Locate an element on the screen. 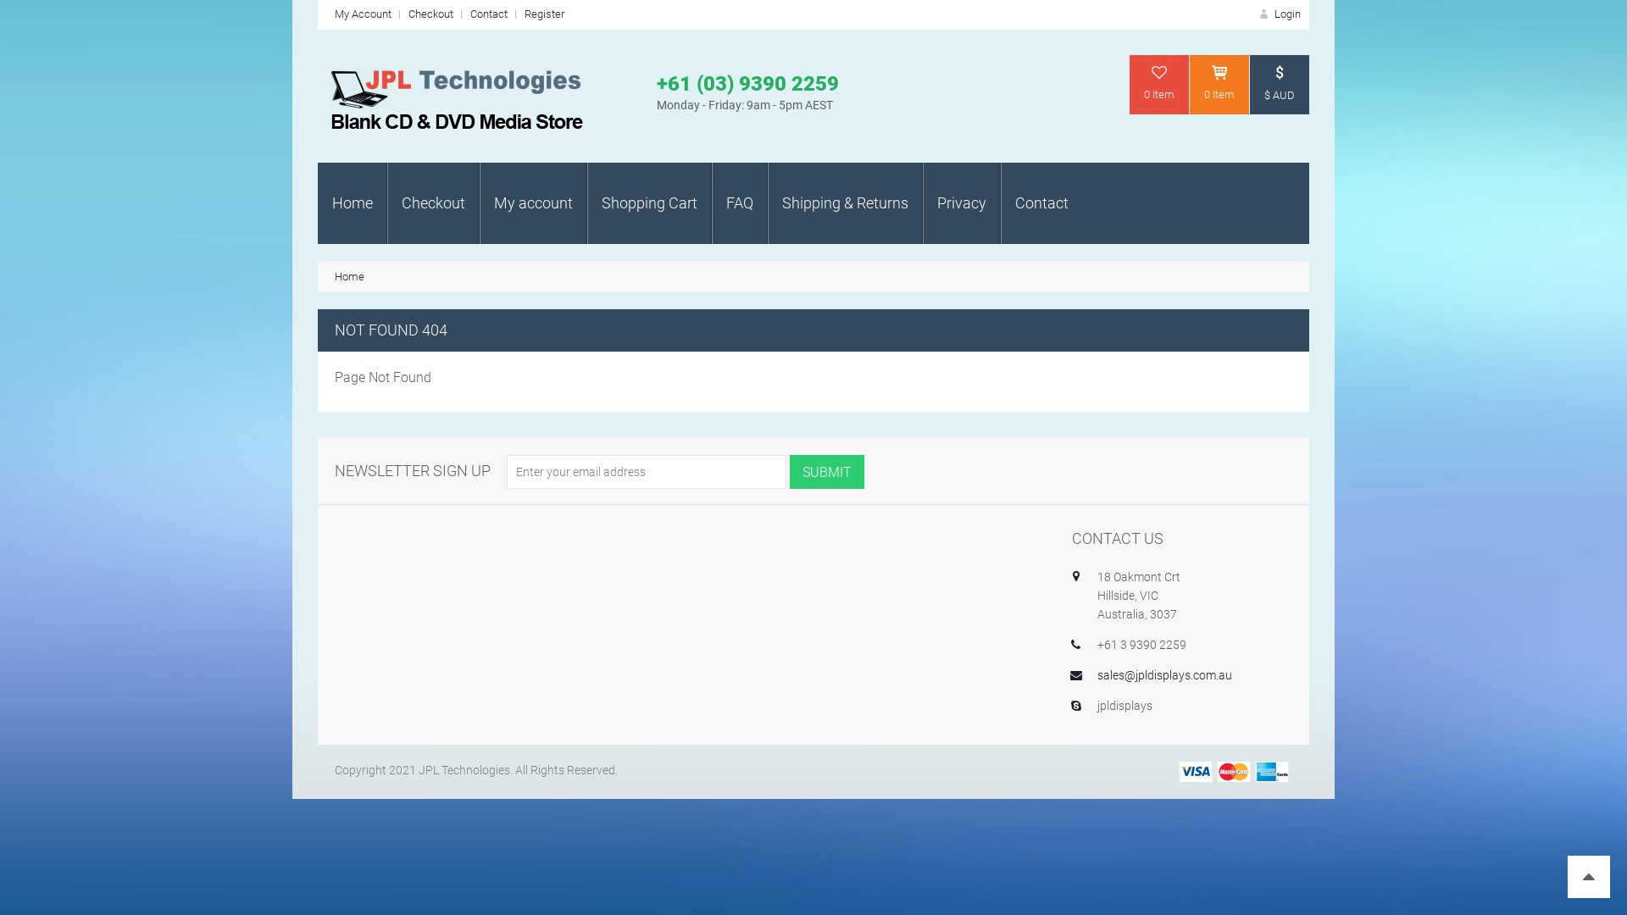 This screenshot has width=1627, height=915. 0 Item is located at coordinates (1159, 85).